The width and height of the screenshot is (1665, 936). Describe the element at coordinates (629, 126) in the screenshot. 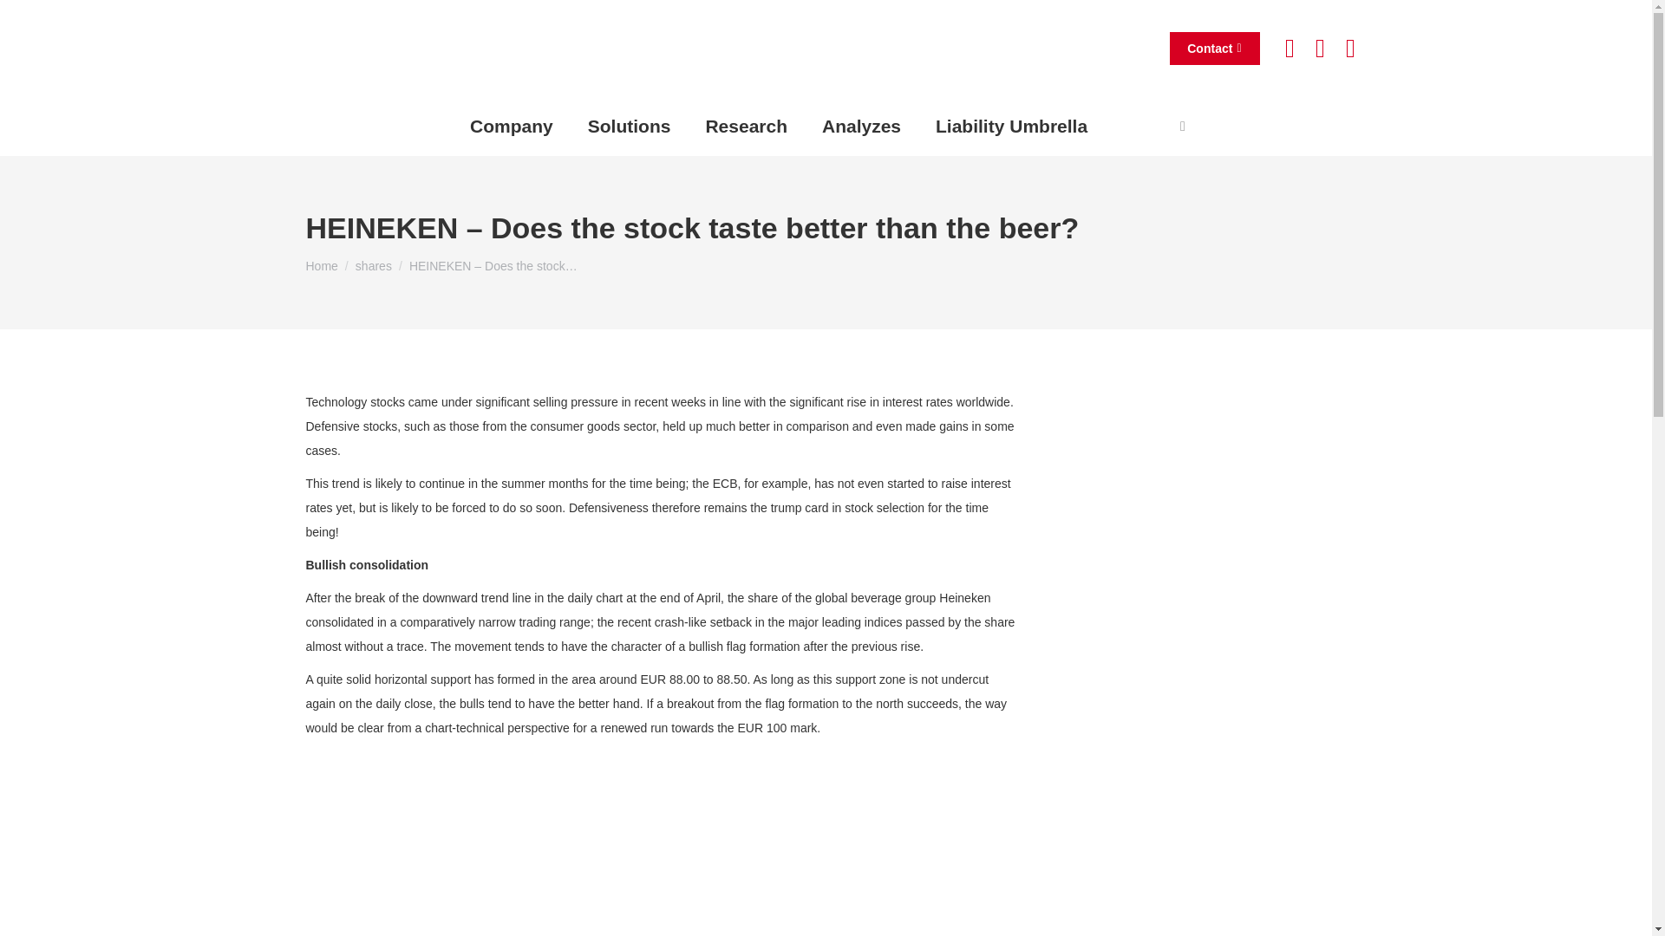

I see `Solutions` at that location.